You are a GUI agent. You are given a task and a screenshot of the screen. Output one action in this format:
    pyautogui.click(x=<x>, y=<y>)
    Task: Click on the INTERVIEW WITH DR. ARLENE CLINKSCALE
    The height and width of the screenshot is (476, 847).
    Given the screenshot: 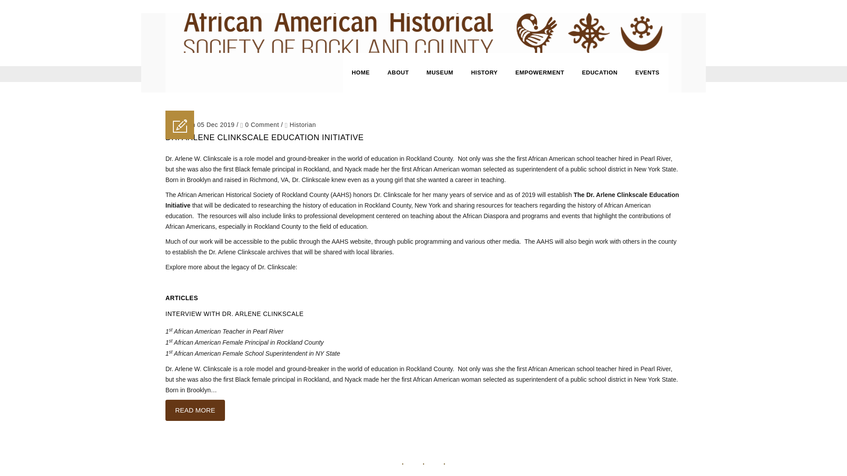 What is the action you would take?
    pyautogui.click(x=234, y=314)
    